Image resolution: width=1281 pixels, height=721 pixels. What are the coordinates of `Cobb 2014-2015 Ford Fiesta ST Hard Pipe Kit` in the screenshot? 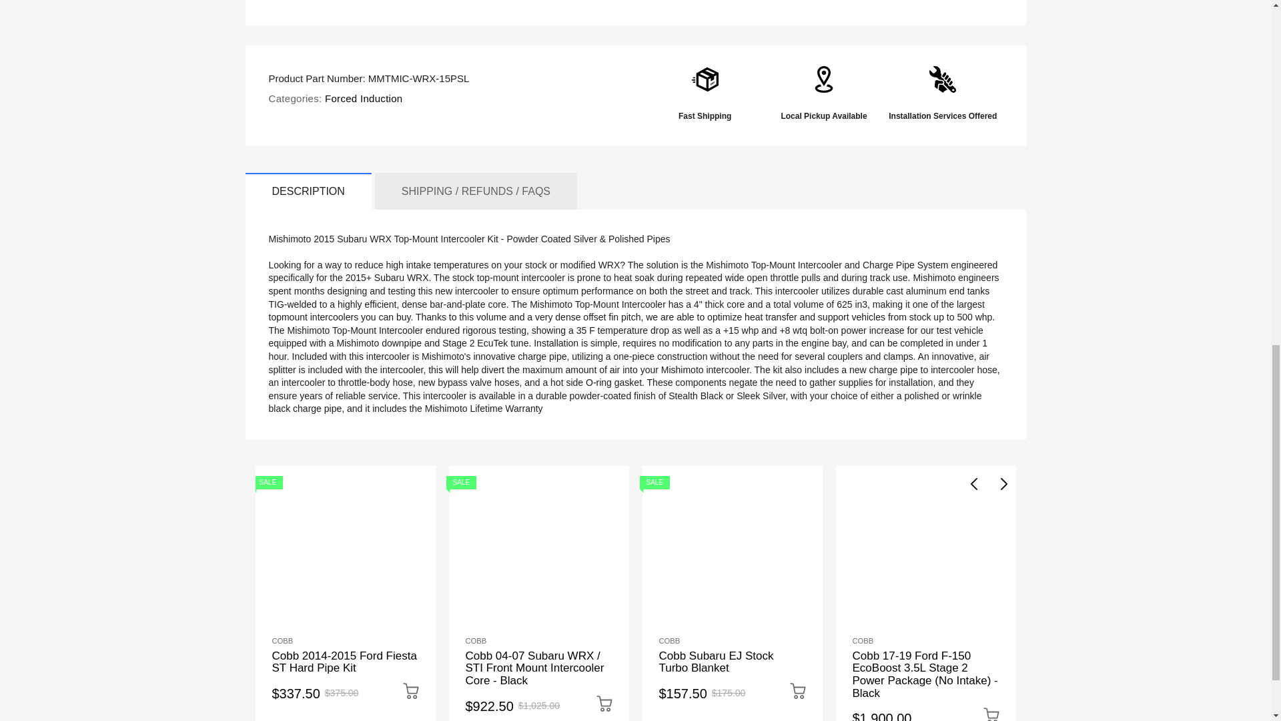 It's located at (344, 662).